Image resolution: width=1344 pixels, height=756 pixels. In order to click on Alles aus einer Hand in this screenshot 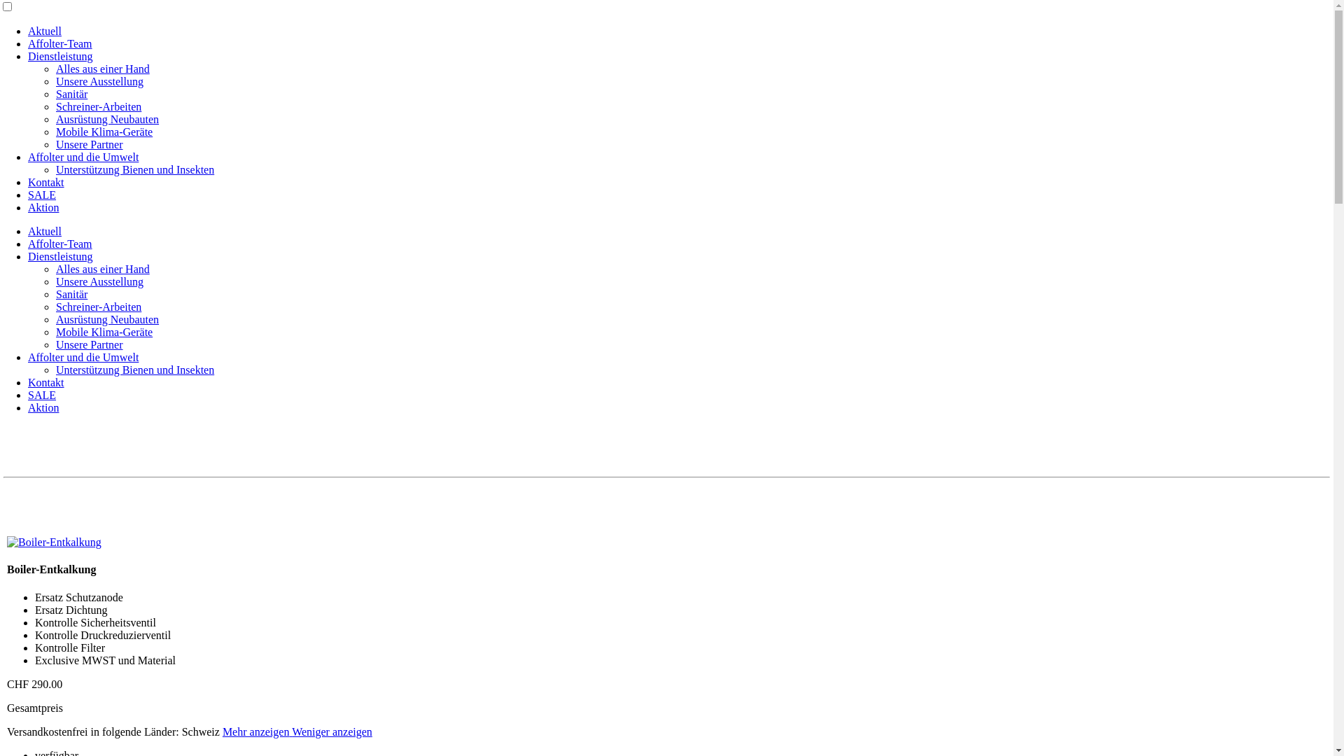, I will do `click(103, 69)`.